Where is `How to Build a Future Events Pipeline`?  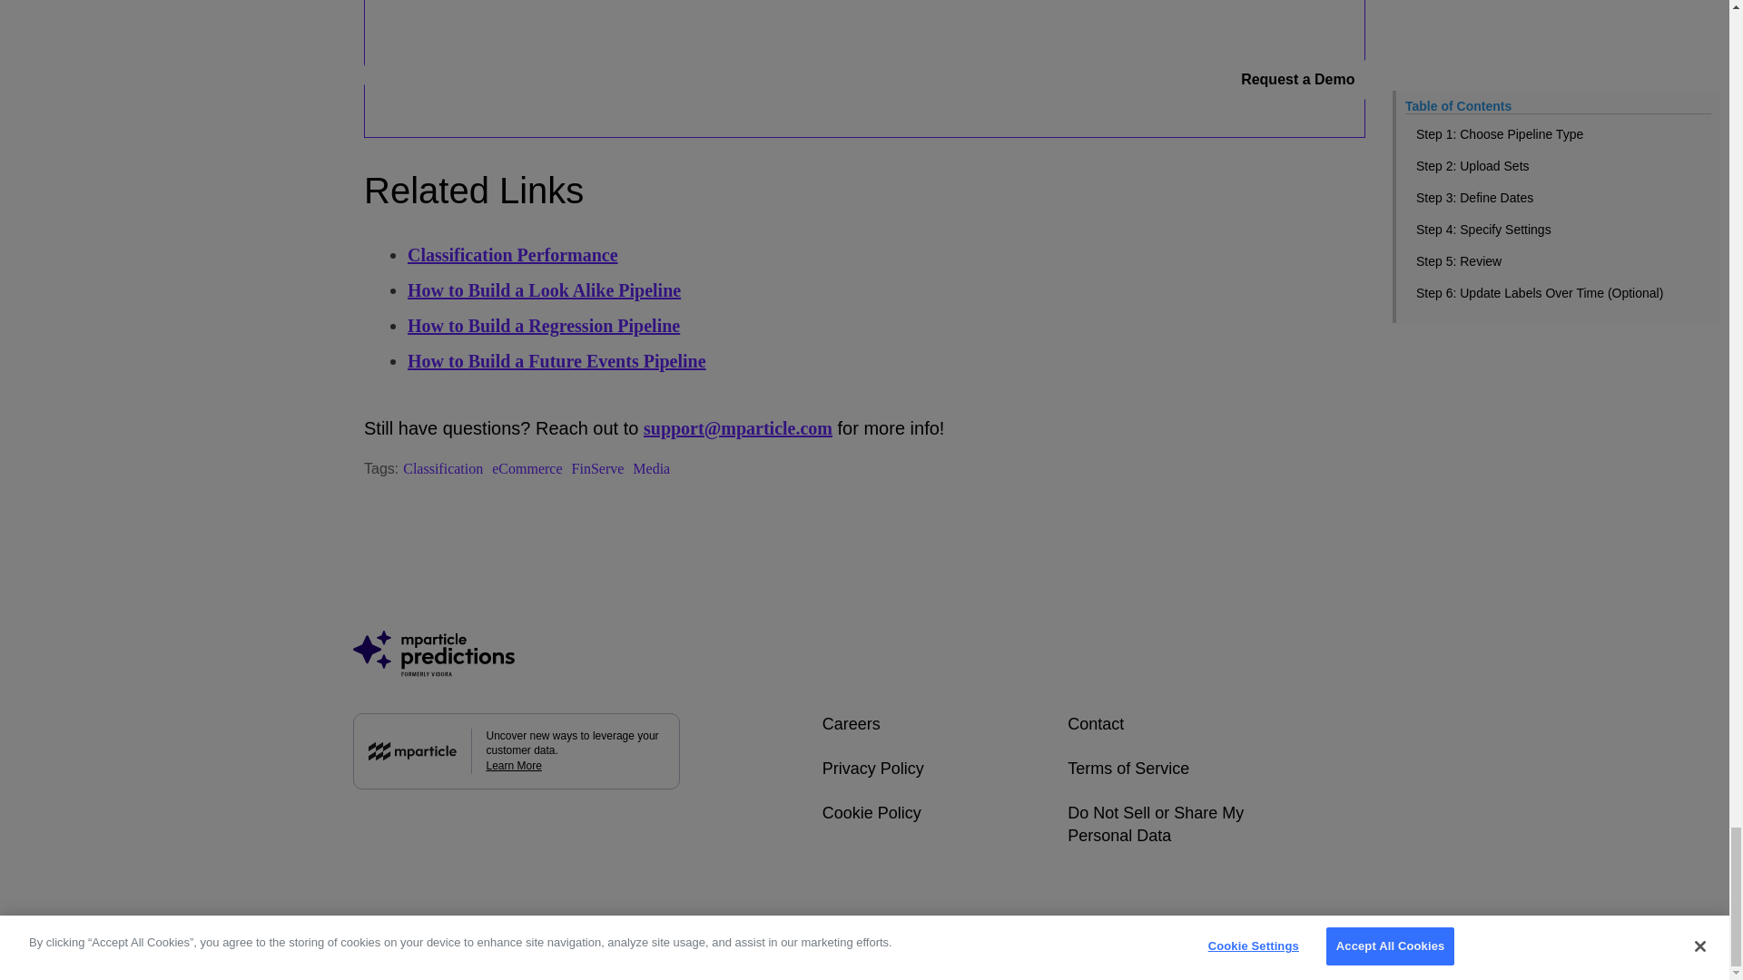
How to Build a Future Events Pipeline is located at coordinates (556, 361).